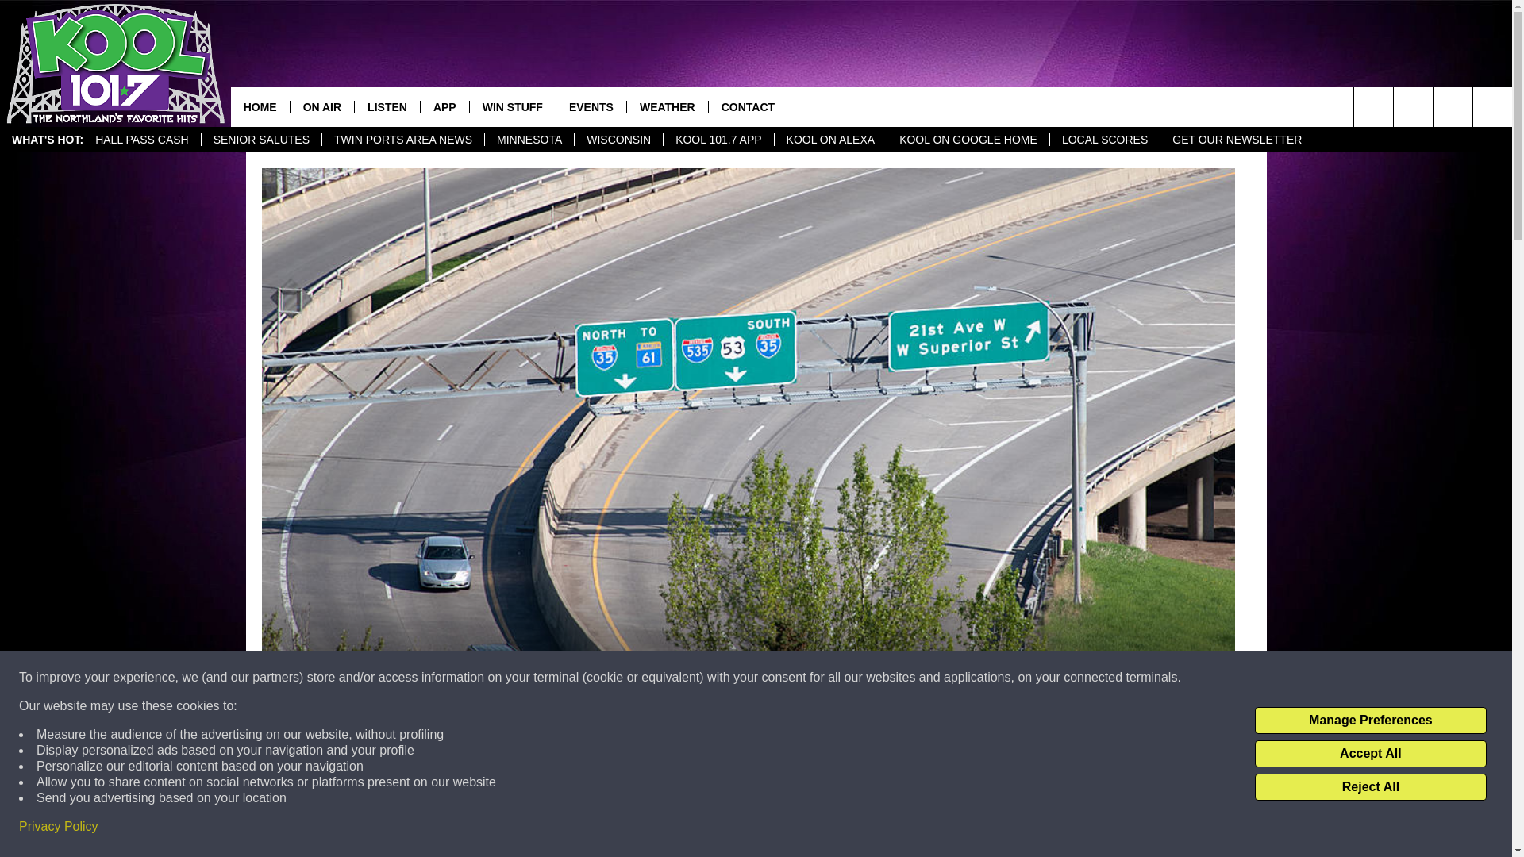 This screenshot has width=1524, height=857. What do you see at coordinates (387, 106) in the screenshot?
I see `LISTEN` at bounding box center [387, 106].